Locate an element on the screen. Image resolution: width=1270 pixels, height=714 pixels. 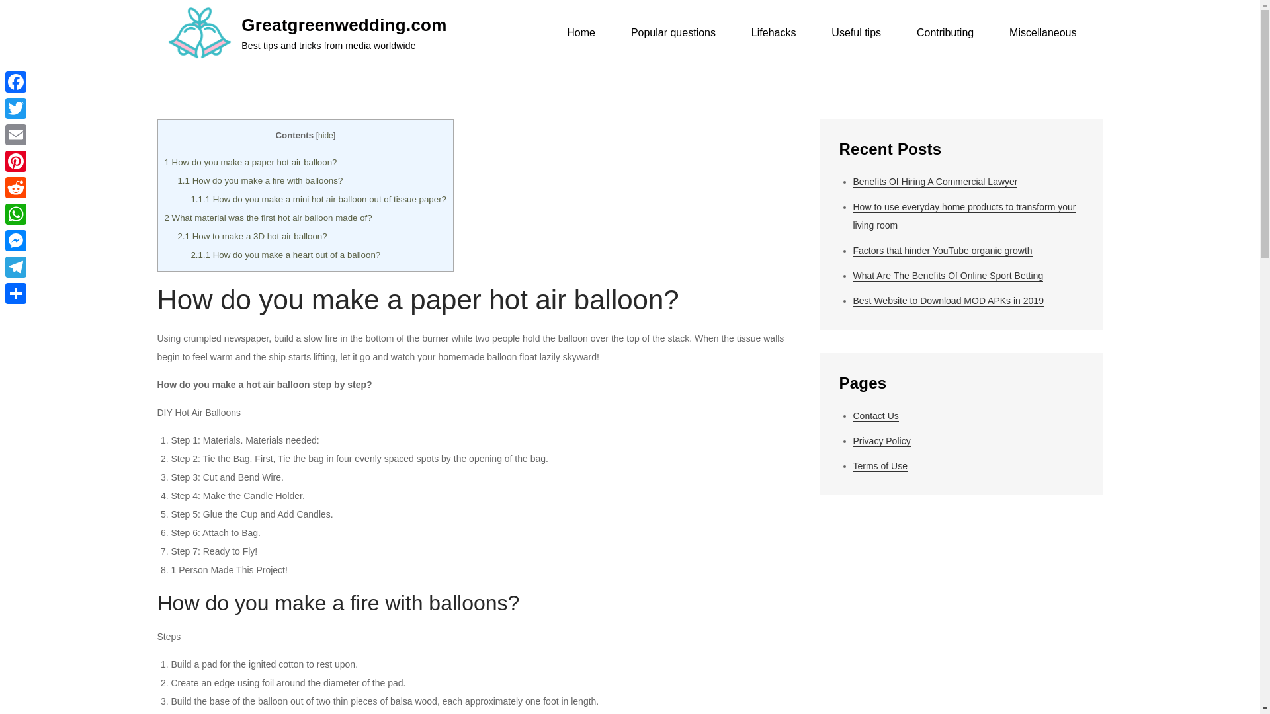
1 How do you make a paper hot air balloon? is located at coordinates (250, 161).